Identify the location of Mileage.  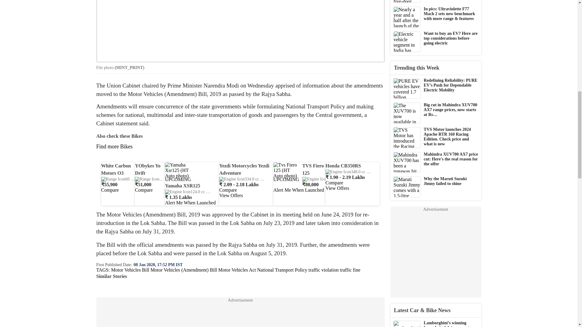
(228, 192).